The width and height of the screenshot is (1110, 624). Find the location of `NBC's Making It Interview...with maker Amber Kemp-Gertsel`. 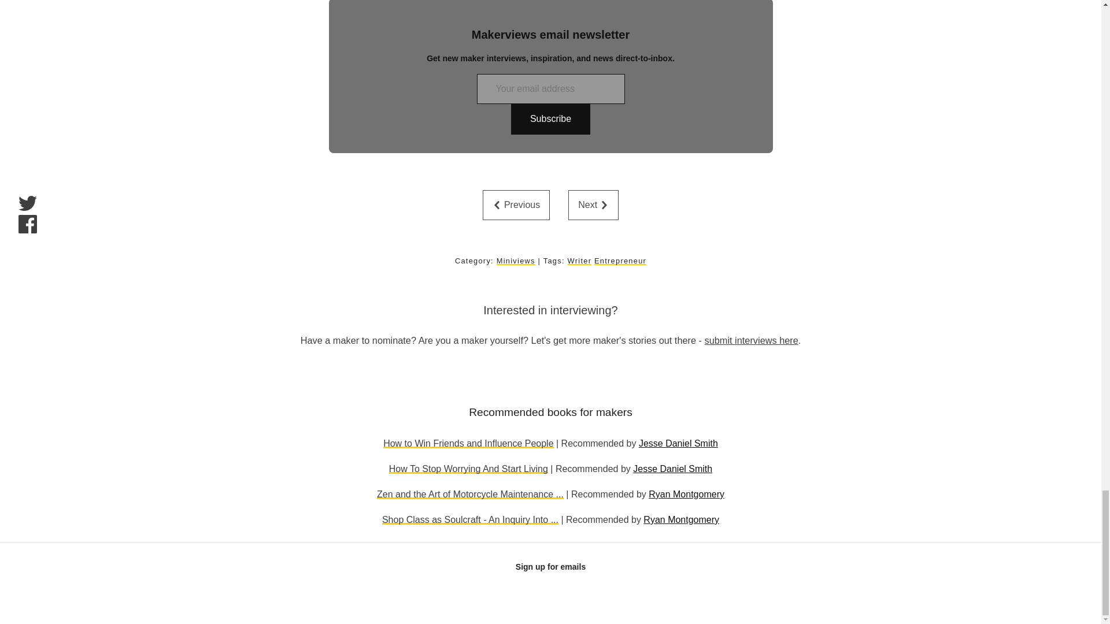

NBC's Making It Interview...with maker Amber Kemp-Gertsel is located at coordinates (516, 205).